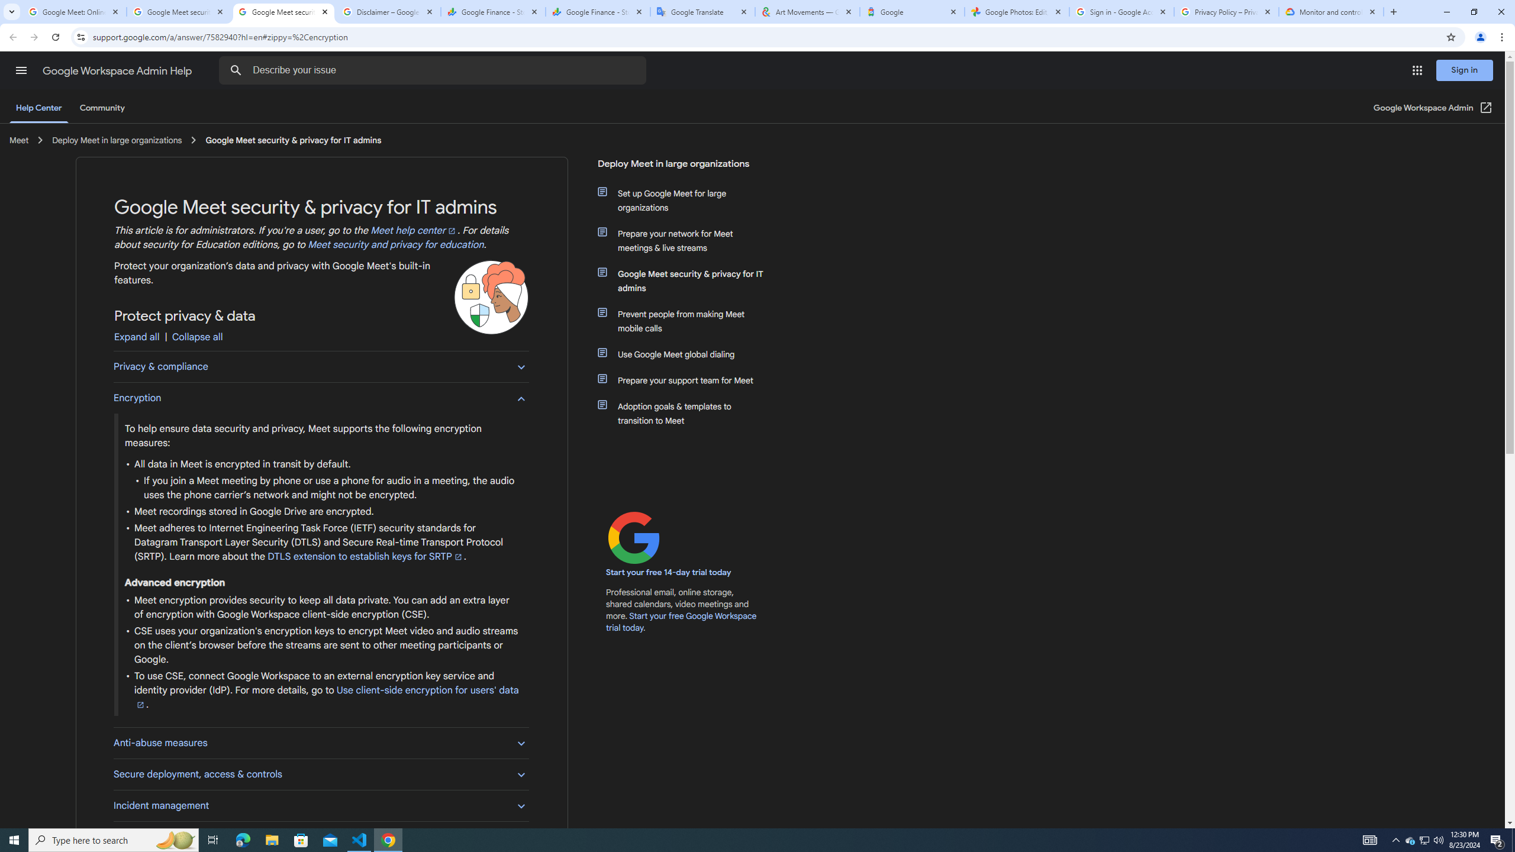 This screenshot has height=852, width=1515. What do you see at coordinates (688, 354) in the screenshot?
I see `Use Google Meet global dialing` at bounding box center [688, 354].